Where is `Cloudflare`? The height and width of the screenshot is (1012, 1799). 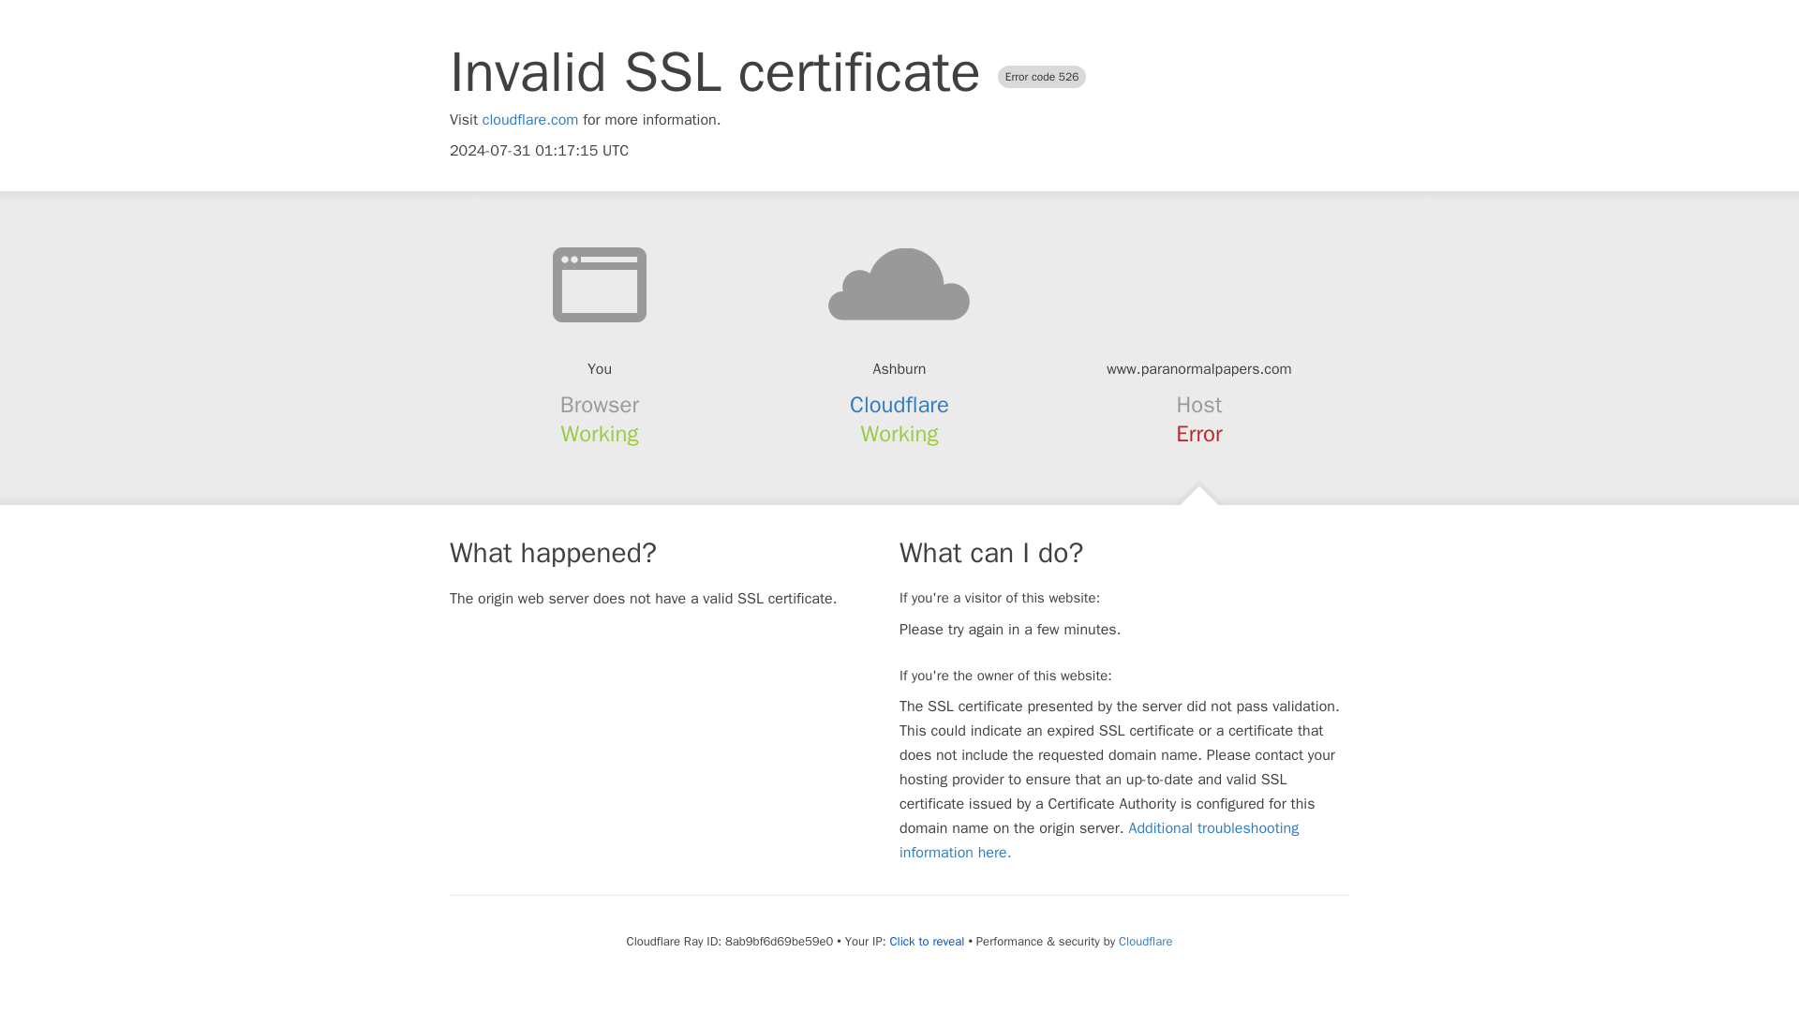 Cloudflare is located at coordinates (899, 405).